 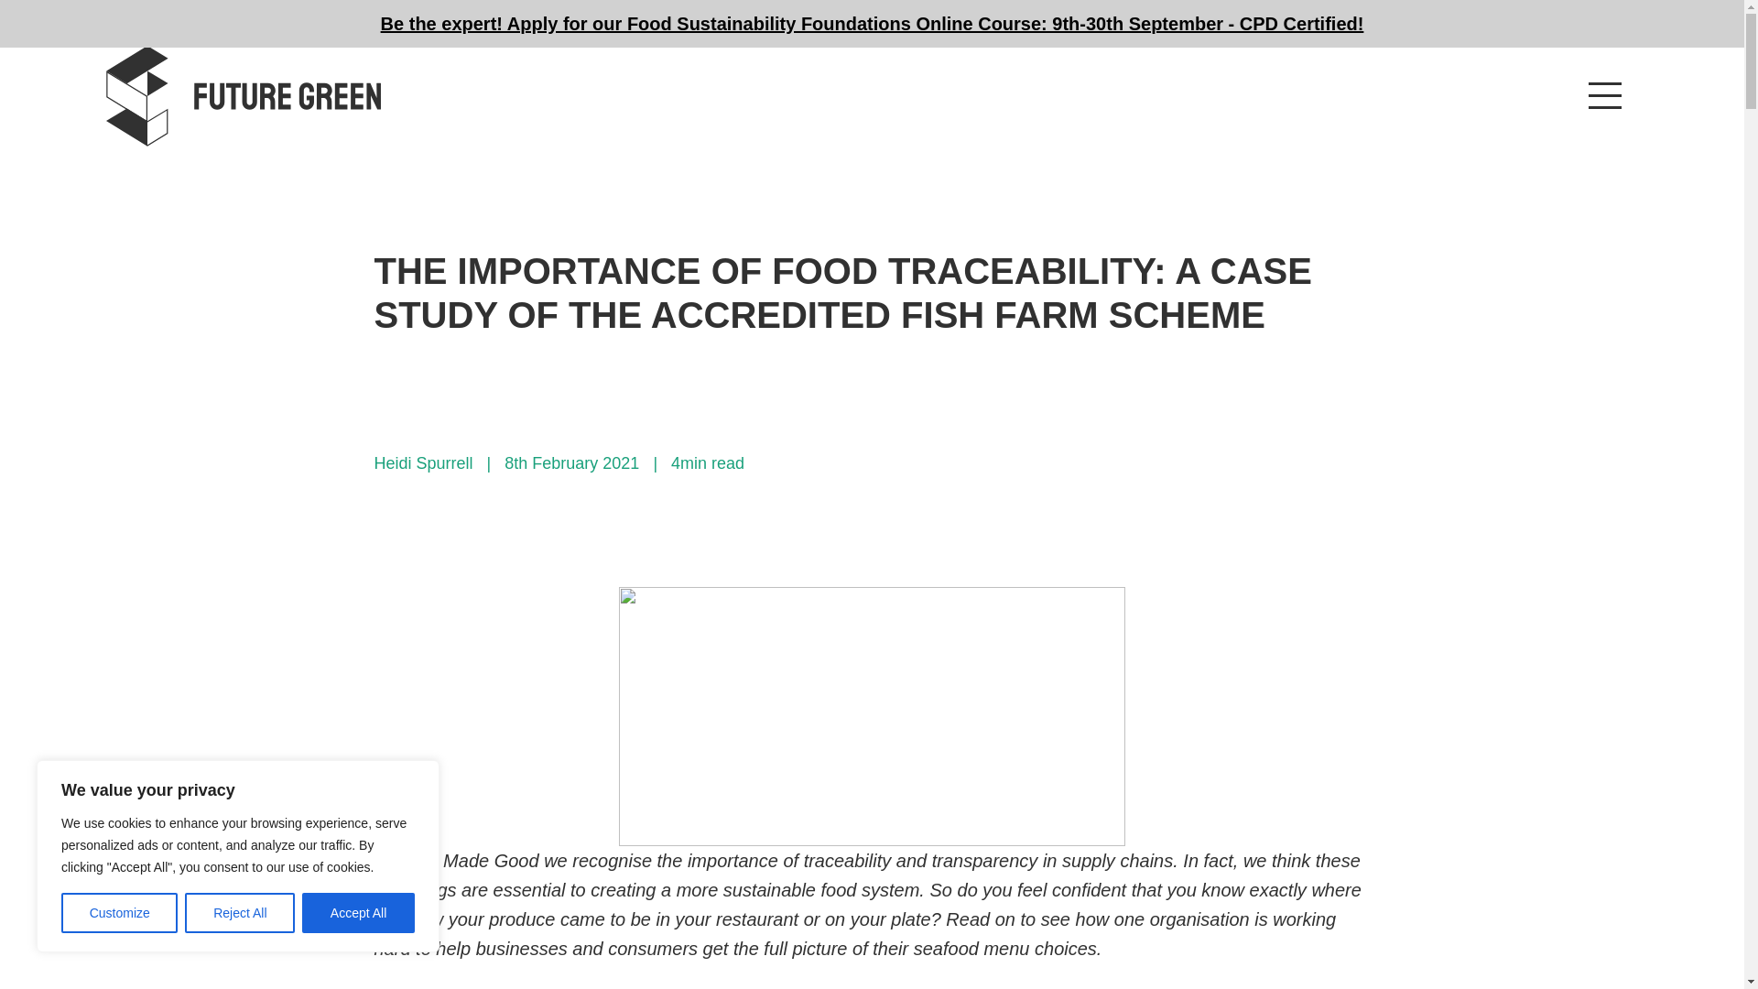 I want to click on Customize, so click(x=119, y=913).